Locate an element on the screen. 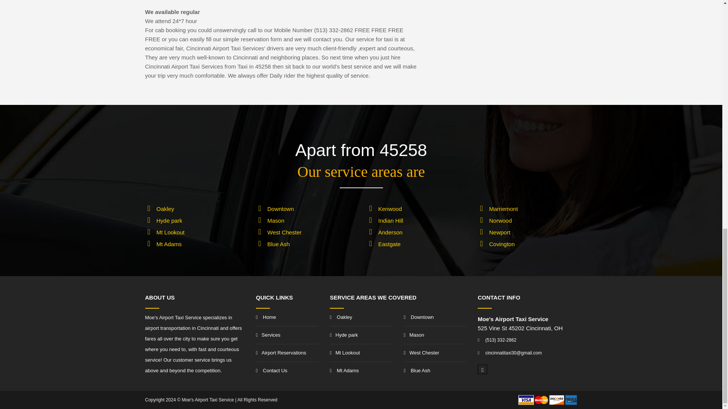 This screenshot has width=728, height=409. Oakley is located at coordinates (165, 209).